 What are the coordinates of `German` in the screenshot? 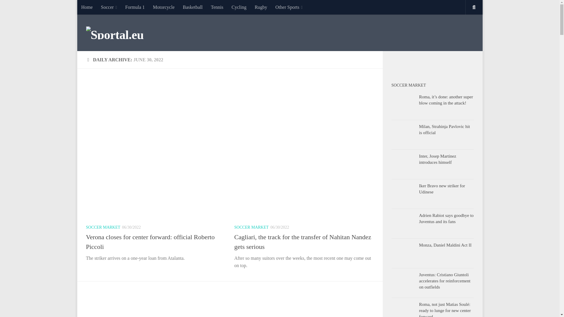 It's located at (428, 63).